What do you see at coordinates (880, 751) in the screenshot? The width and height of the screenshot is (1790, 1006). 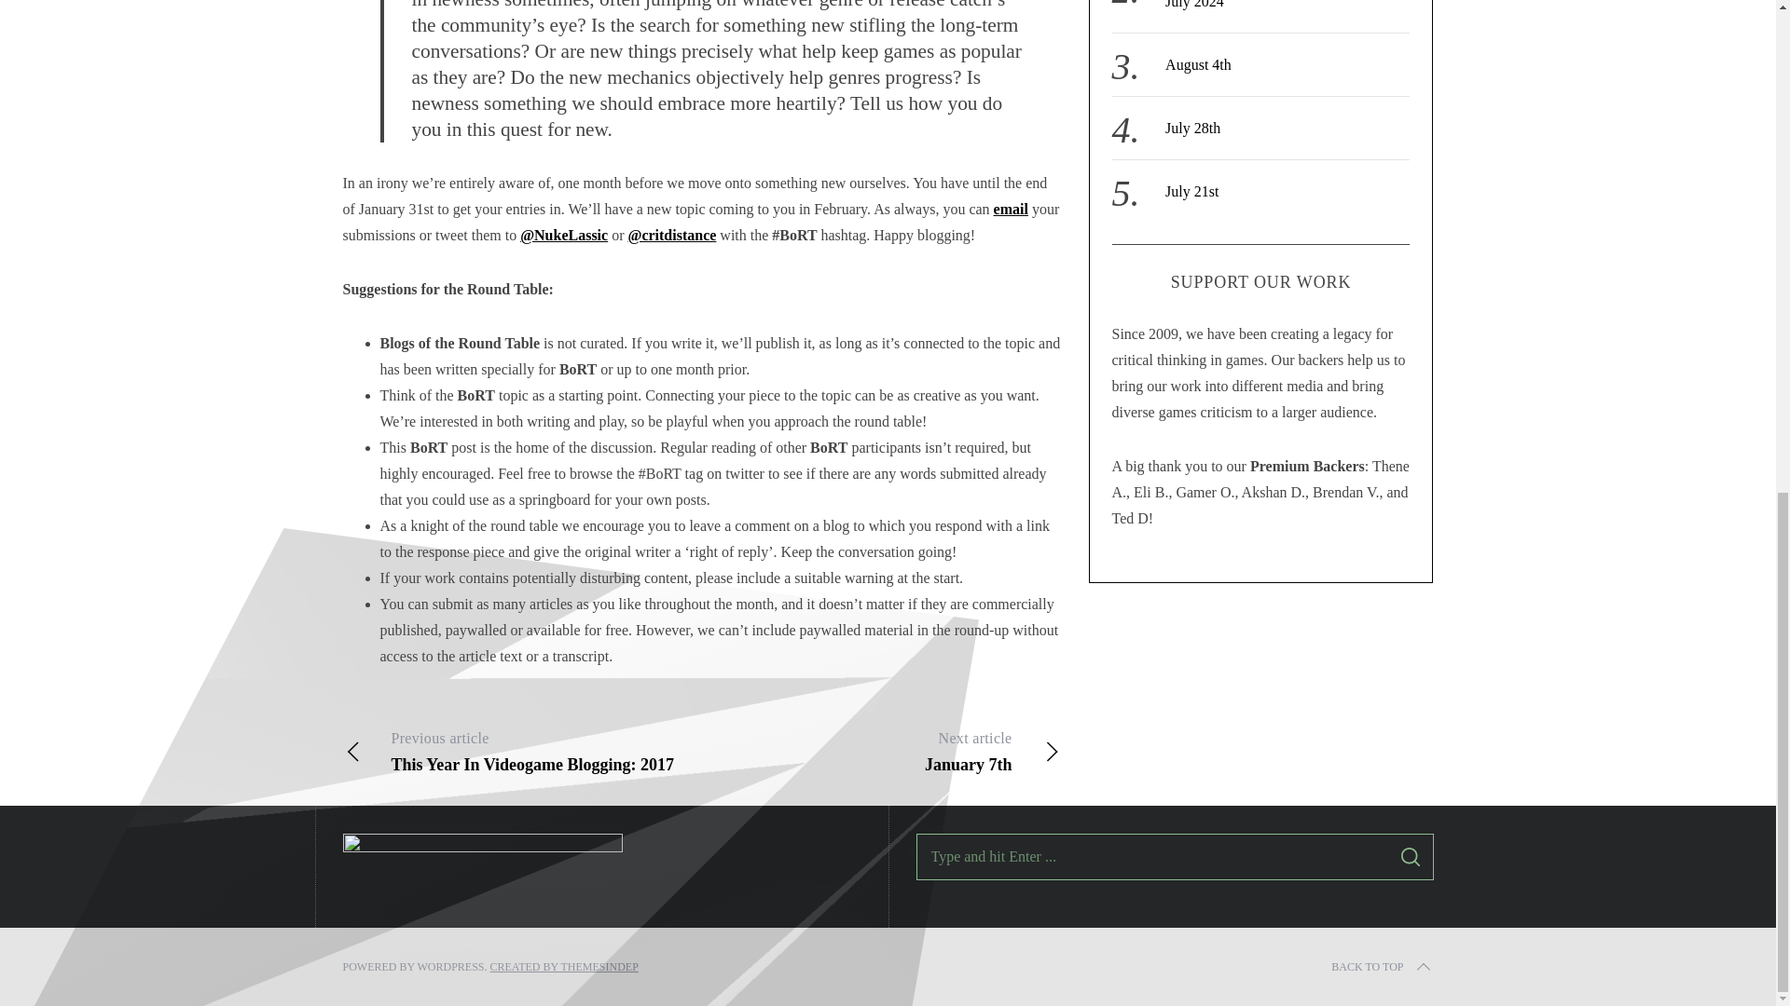 I see `CREATED BY THEMESINDEP` at bounding box center [880, 751].